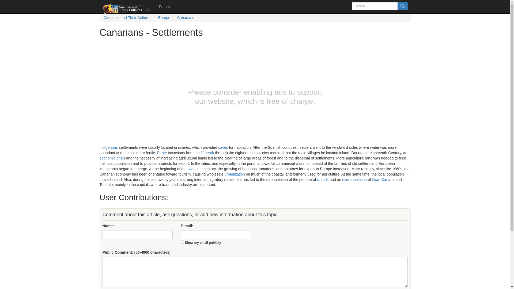  Describe the element at coordinates (207, 153) in the screenshot. I see `fifteenth` at that location.